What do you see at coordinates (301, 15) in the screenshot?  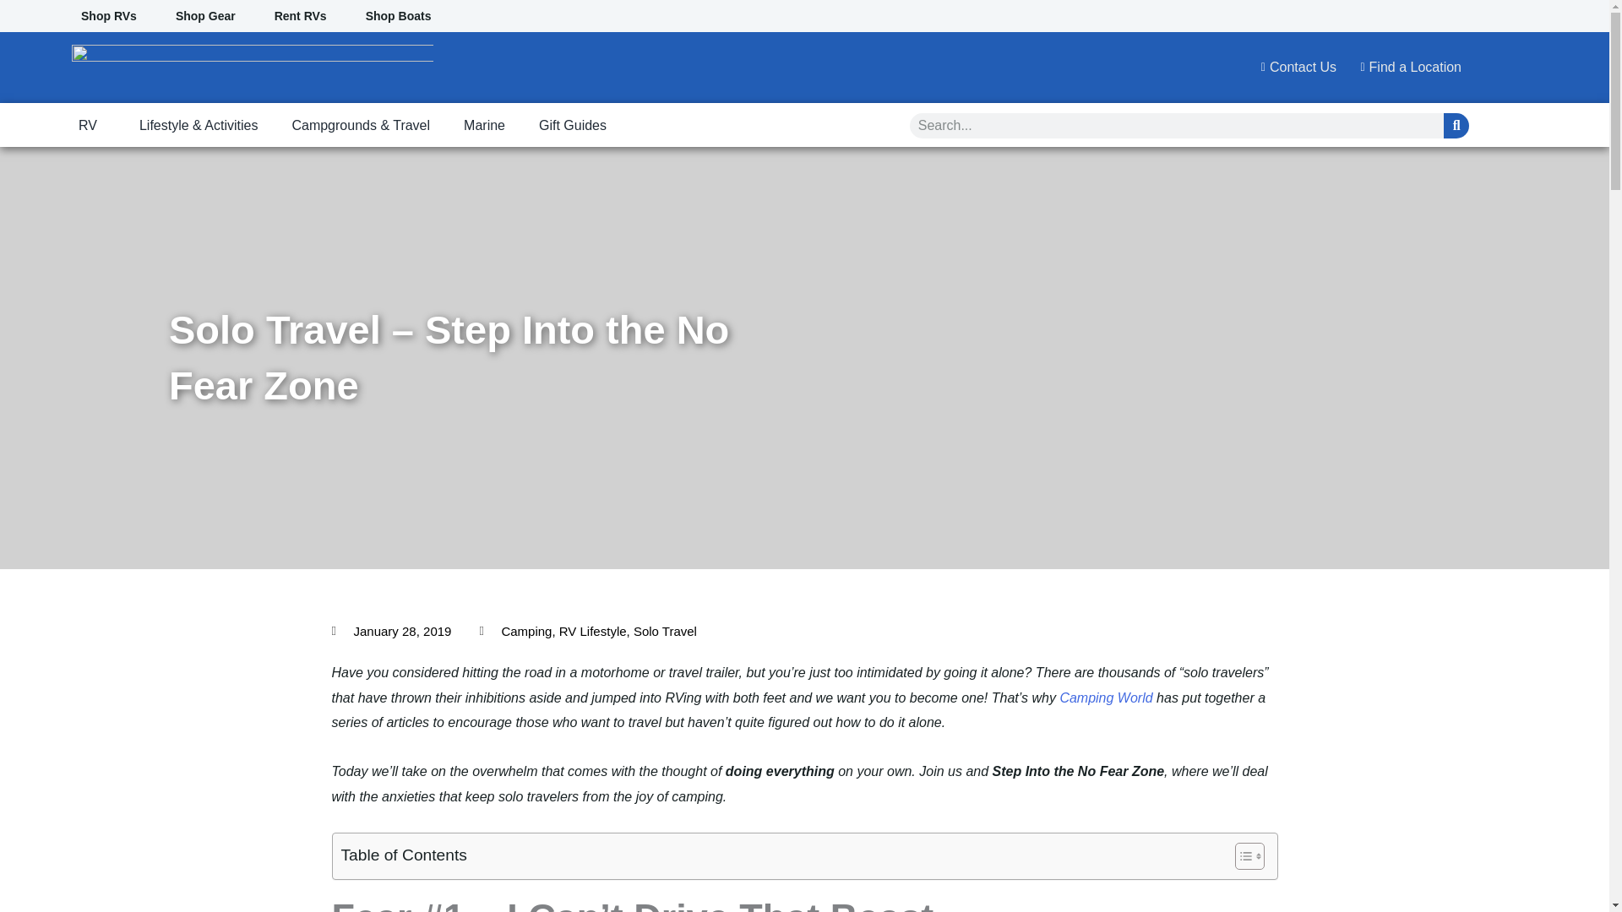 I see `Rent RVs` at bounding box center [301, 15].